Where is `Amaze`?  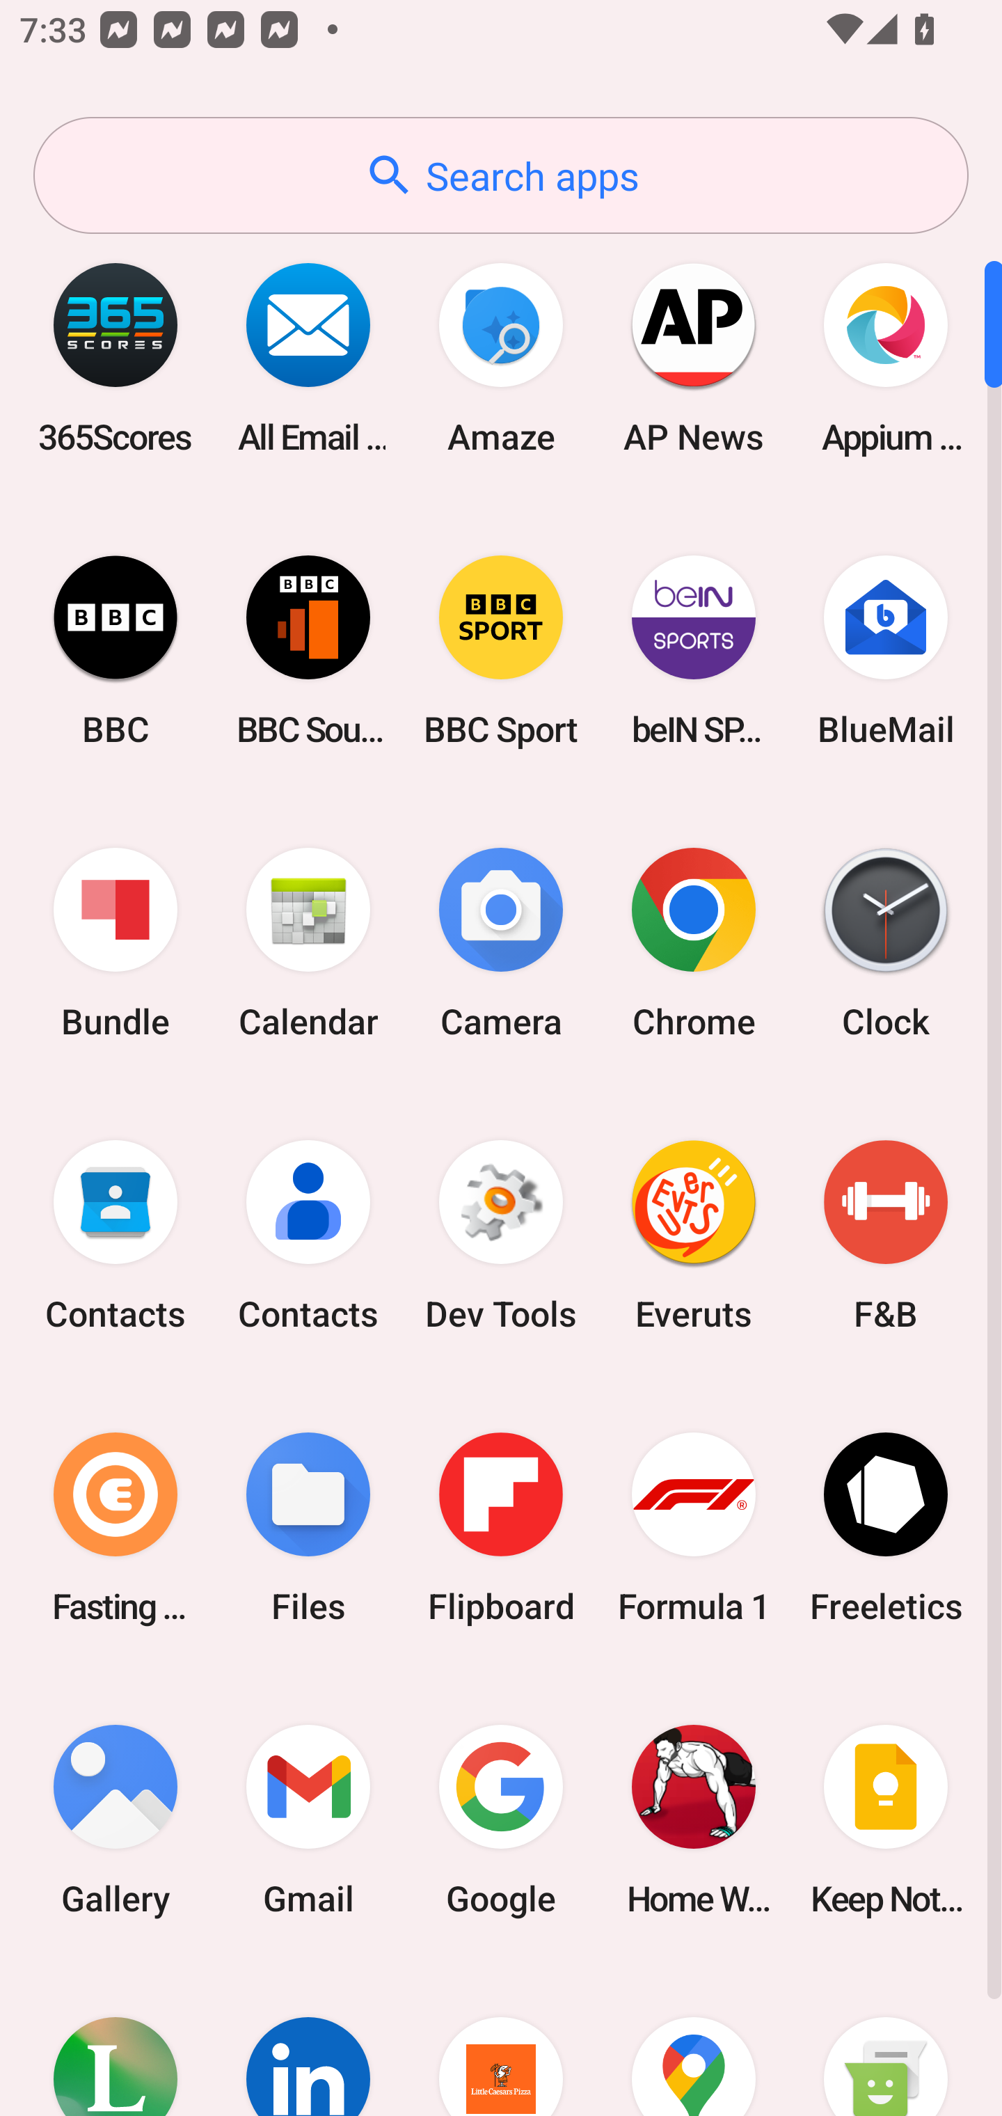
Amaze is located at coordinates (501, 358).